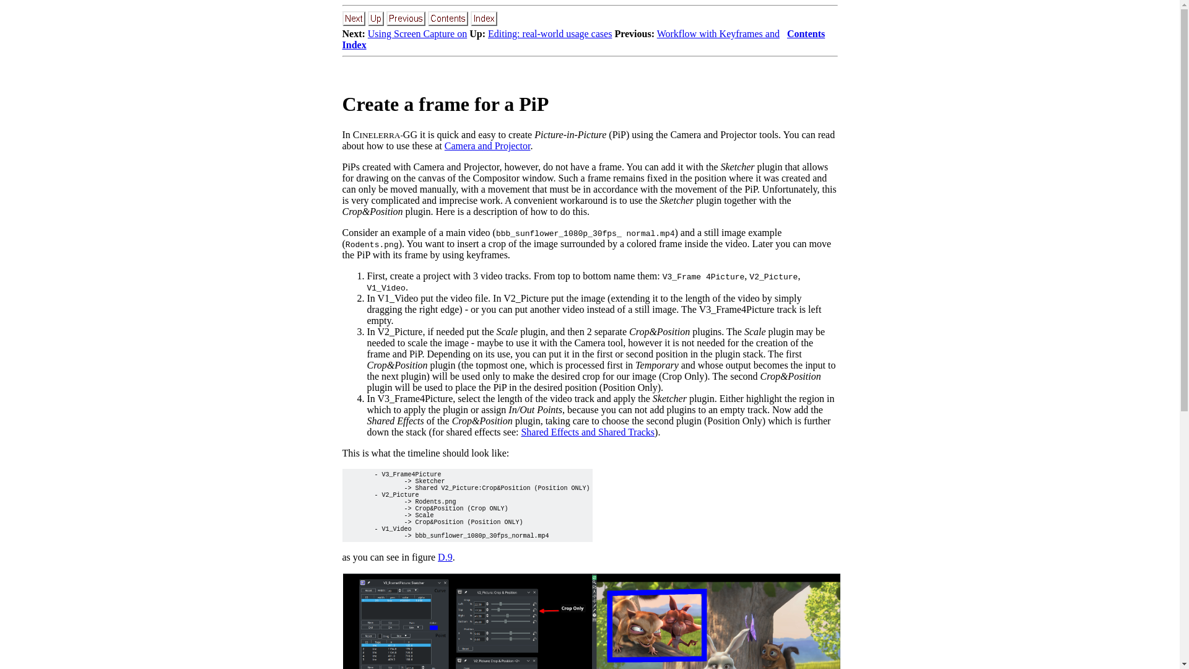  Describe the element at coordinates (587, 432) in the screenshot. I see `Shared Effects and Shared Tracks` at that location.